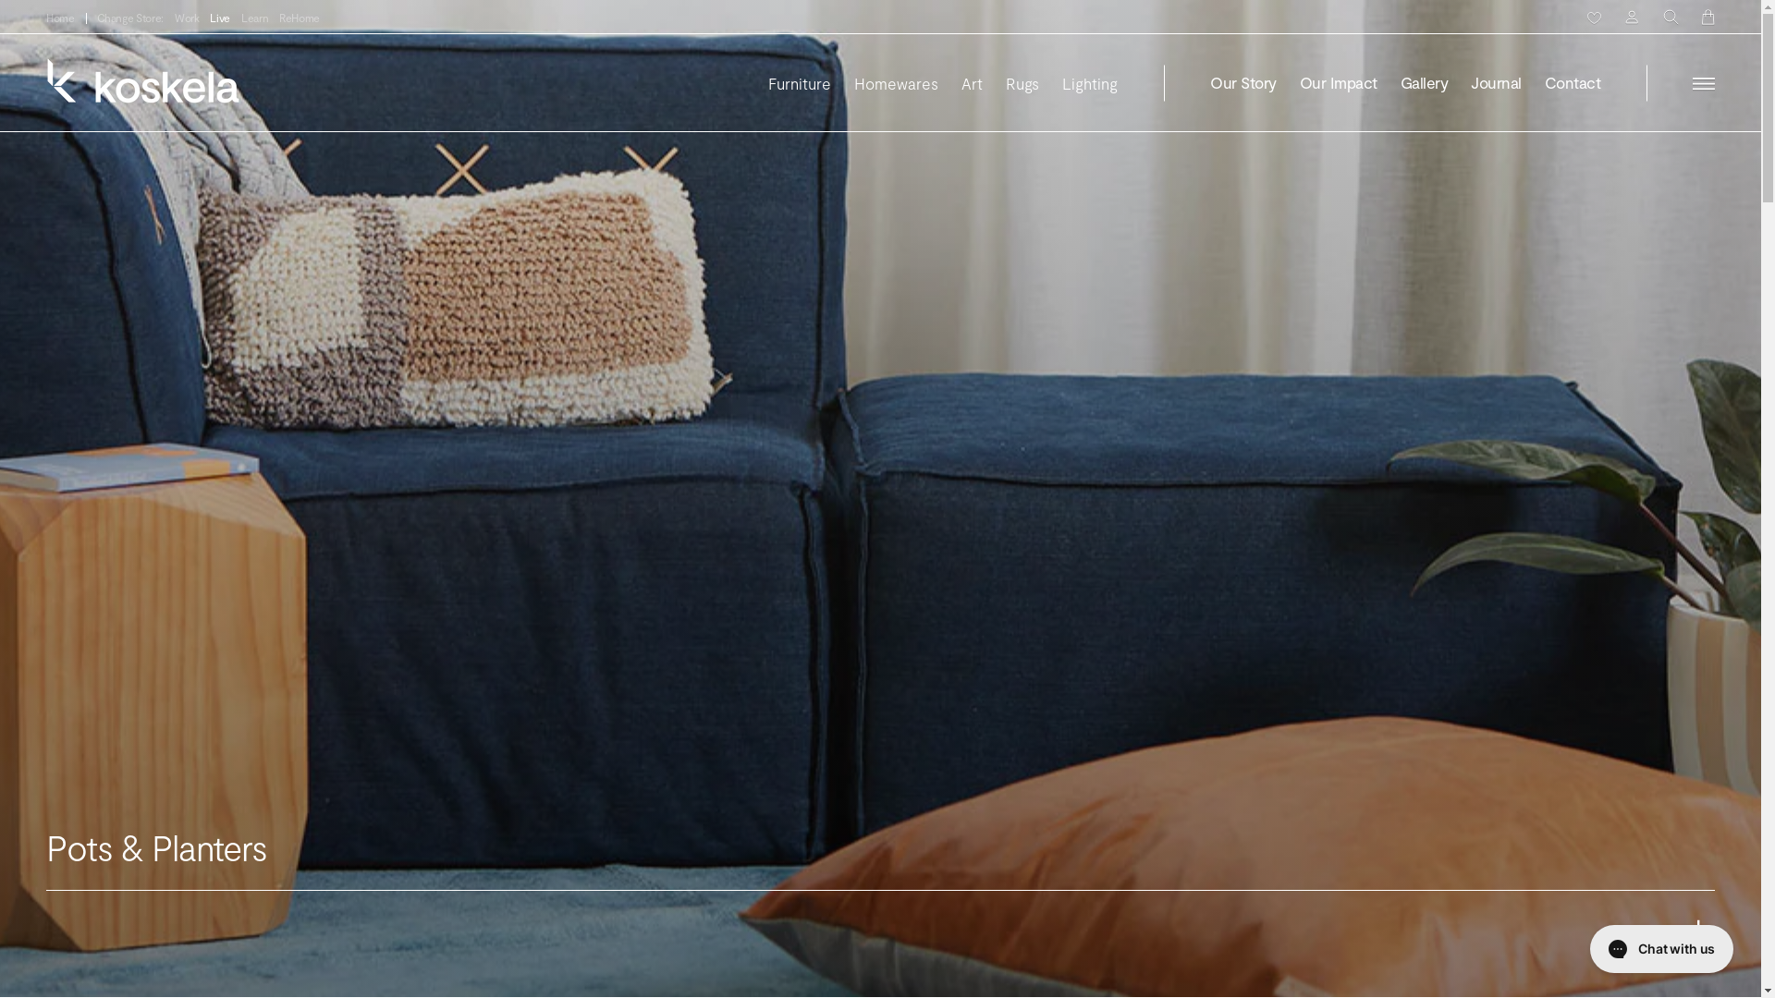  I want to click on Homewares
Homewares, so click(897, 83).